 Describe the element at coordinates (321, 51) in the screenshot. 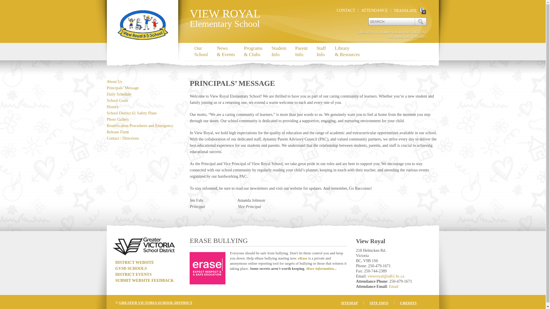

I see `Staff
Info` at that location.